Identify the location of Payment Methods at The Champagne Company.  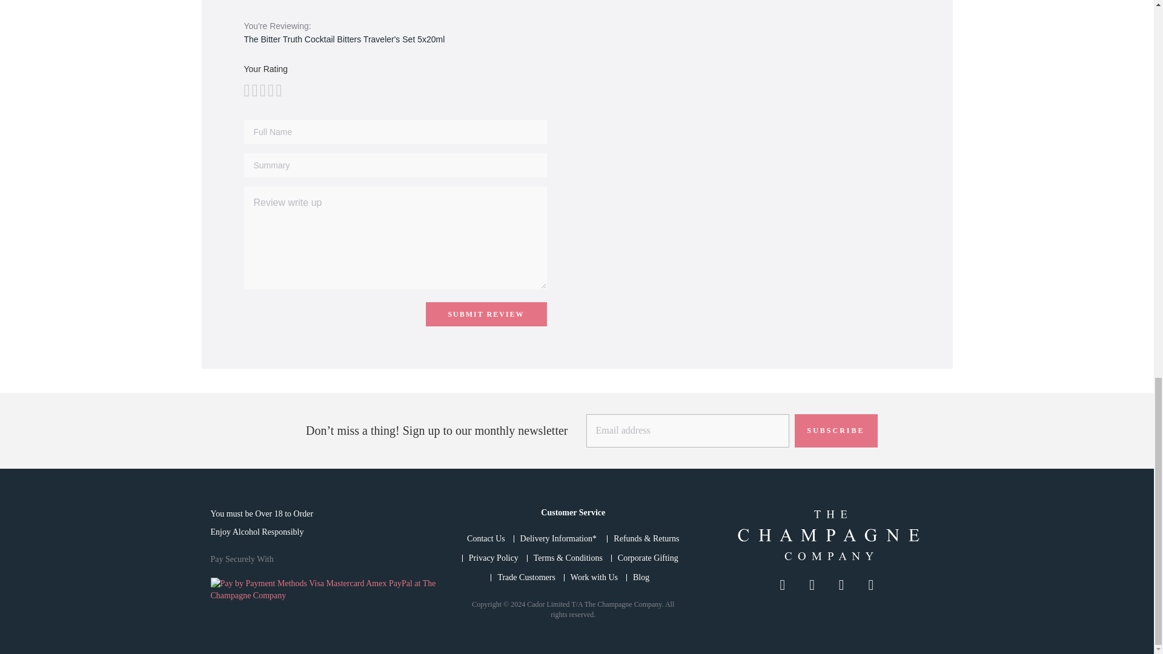
(325, 596).